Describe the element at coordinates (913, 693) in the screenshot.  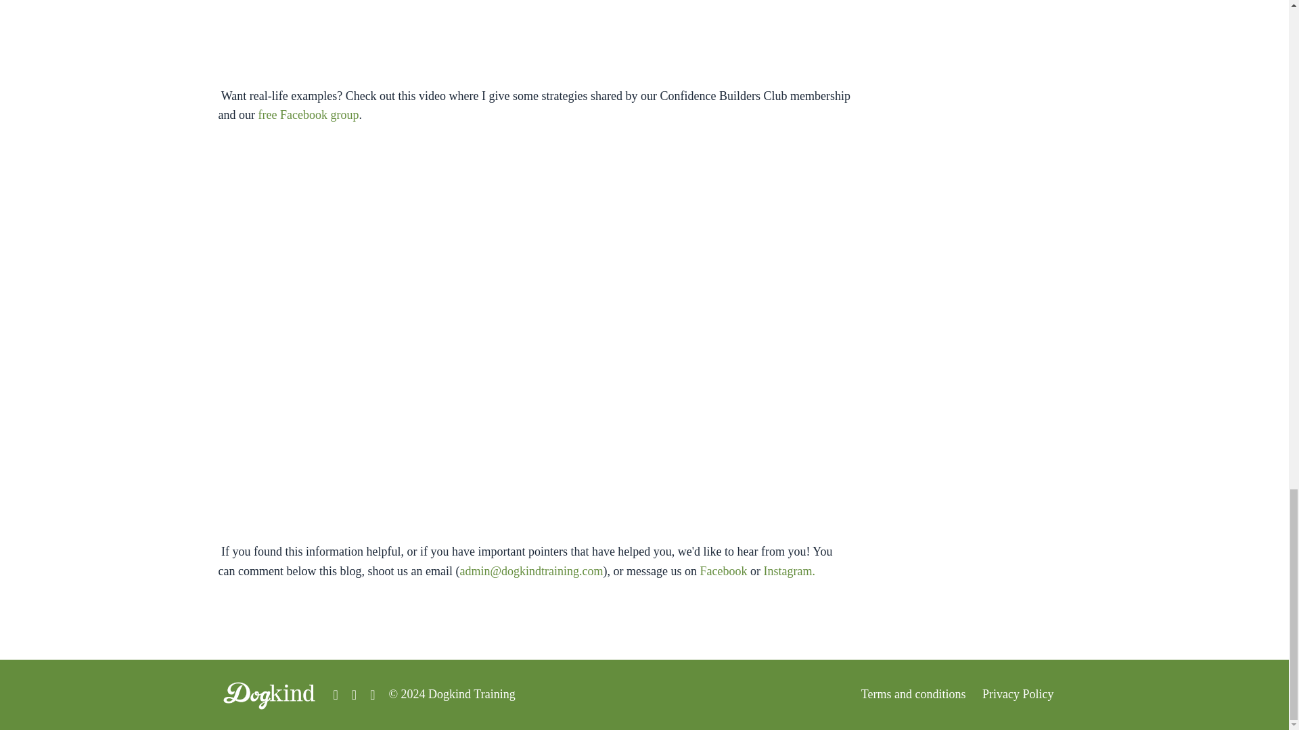
I see `Terms and conditions` at that location.